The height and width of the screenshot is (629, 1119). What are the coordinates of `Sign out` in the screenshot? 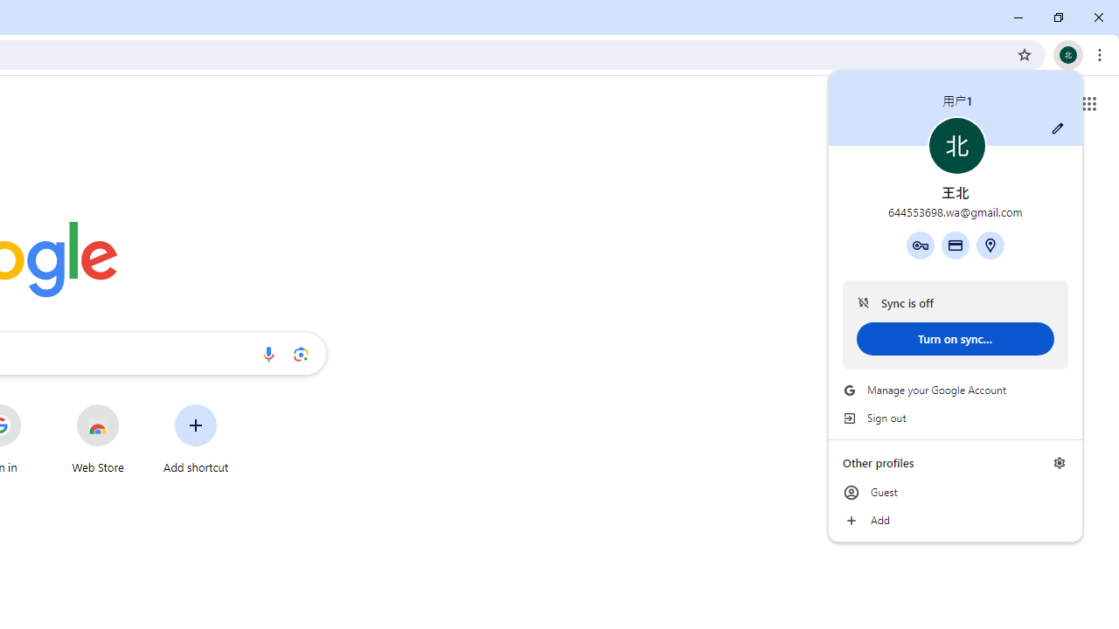 It's located at (955, 418).